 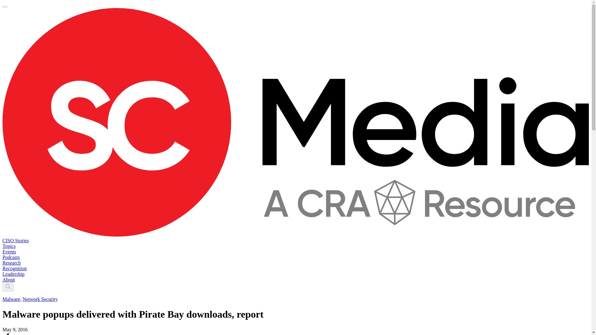 What do you see at coordinates (14, 268) in the screenshot?
I see `Recognition` at bounding box center [14, 268].